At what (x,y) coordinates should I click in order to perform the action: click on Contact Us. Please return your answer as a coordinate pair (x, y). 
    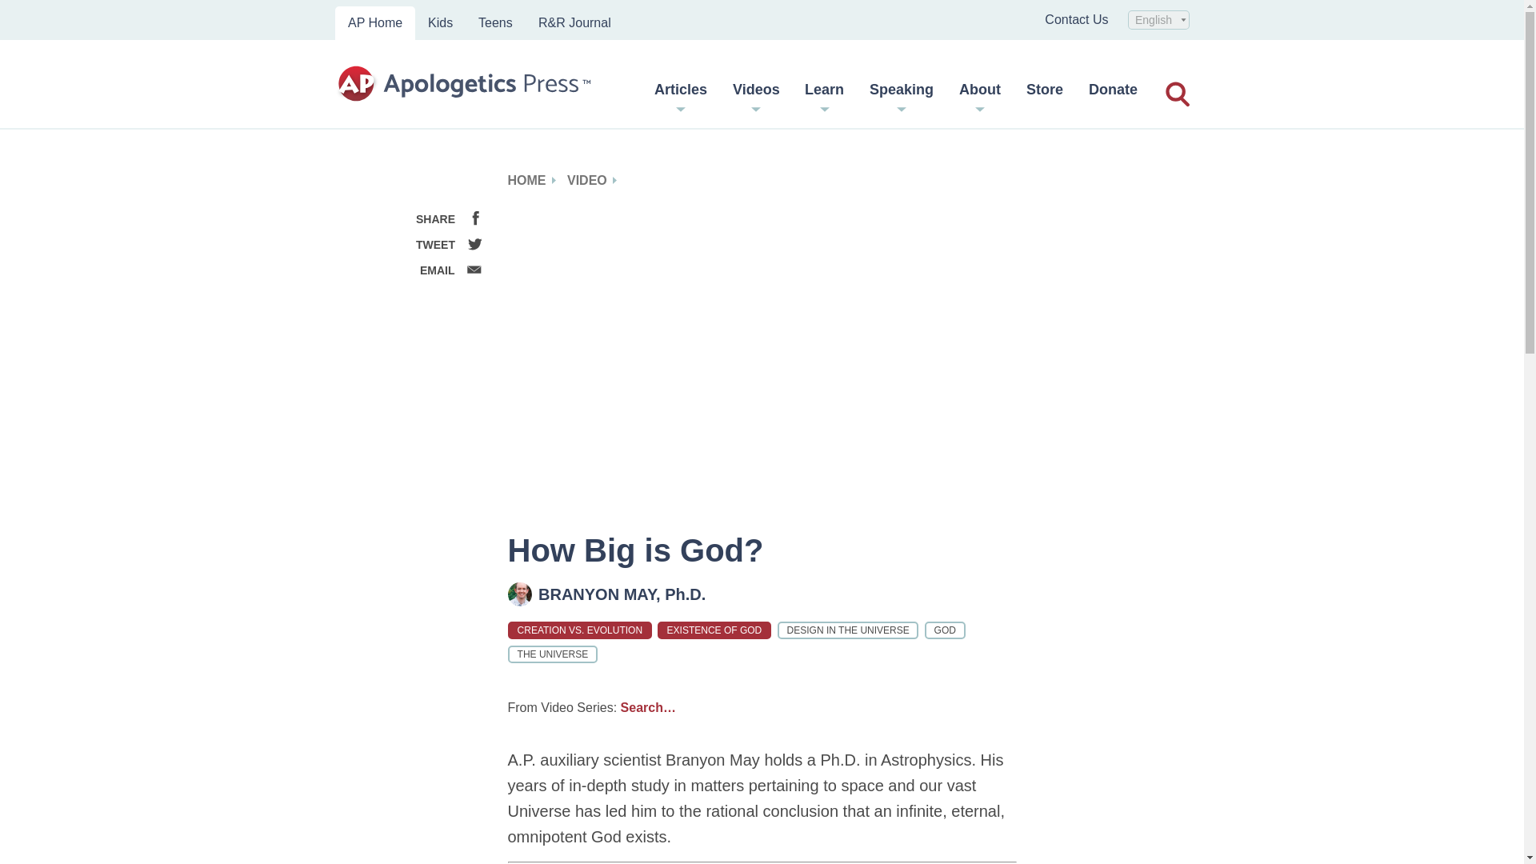
    Looking at the image, I should click on (1075, 19).